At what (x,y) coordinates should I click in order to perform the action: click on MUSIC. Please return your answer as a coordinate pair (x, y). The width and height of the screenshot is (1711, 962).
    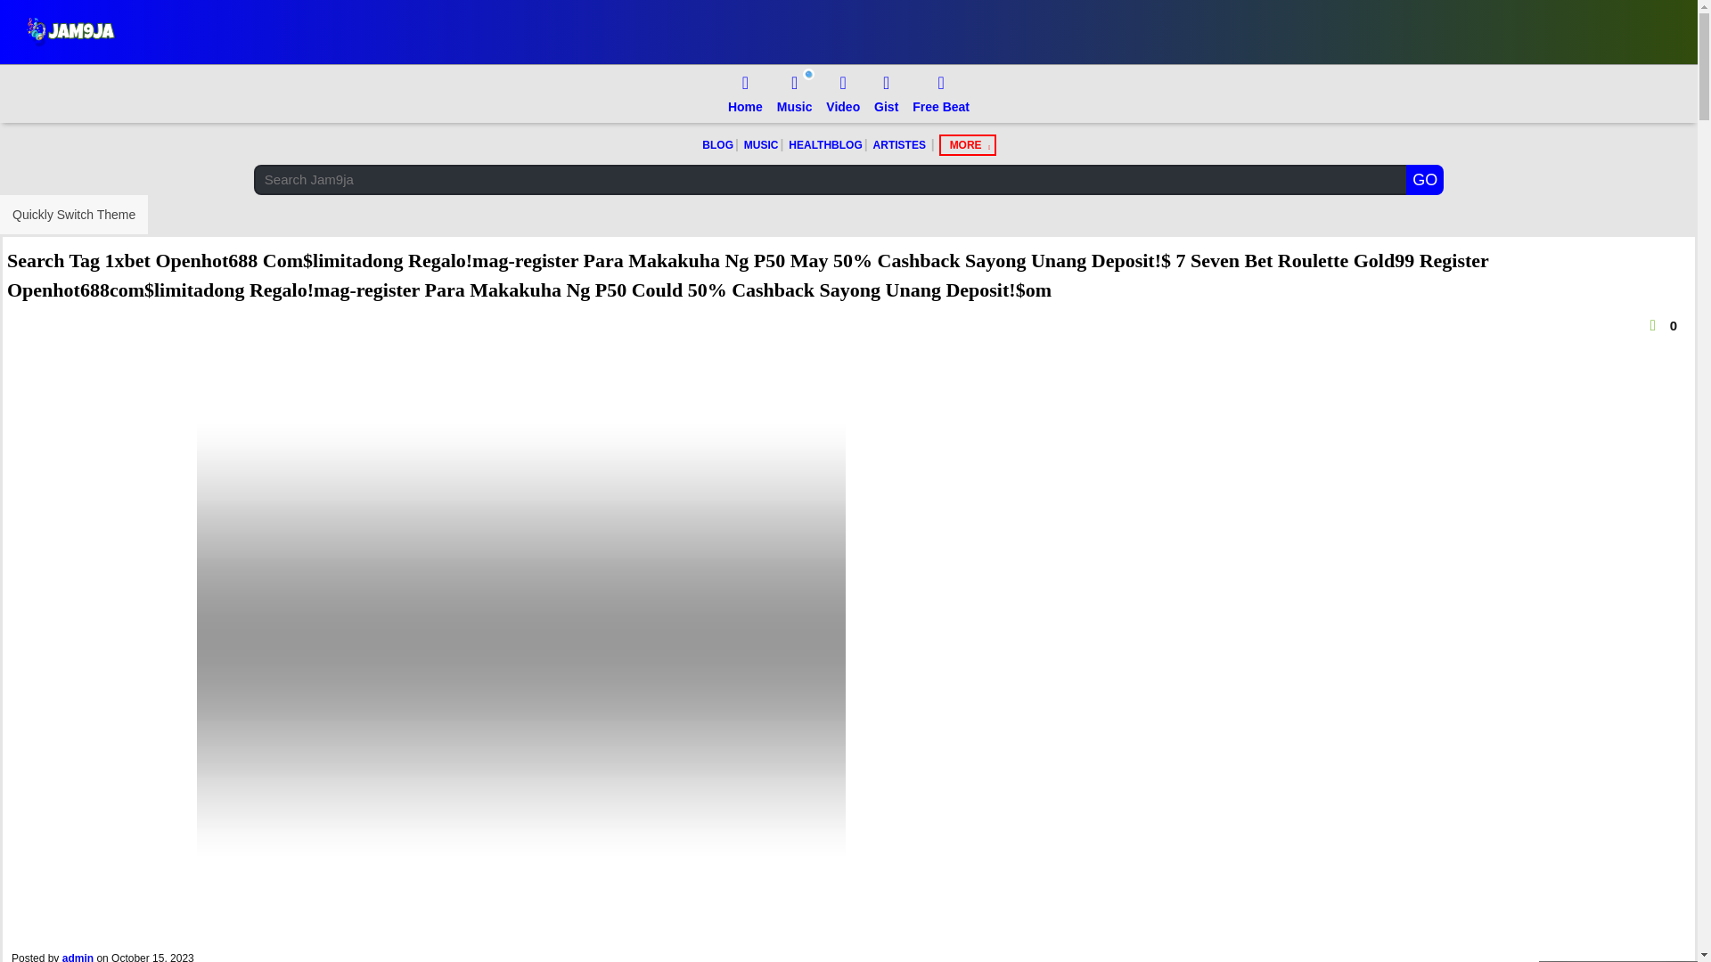
    Looking at the image, I should click on (761, 146).